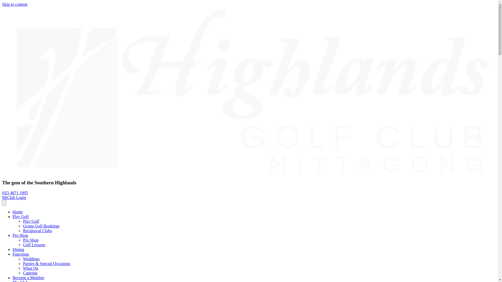 Image resolution: width=502 pixels, height=282 pixels. I want to click on Home, so click(18, 212).